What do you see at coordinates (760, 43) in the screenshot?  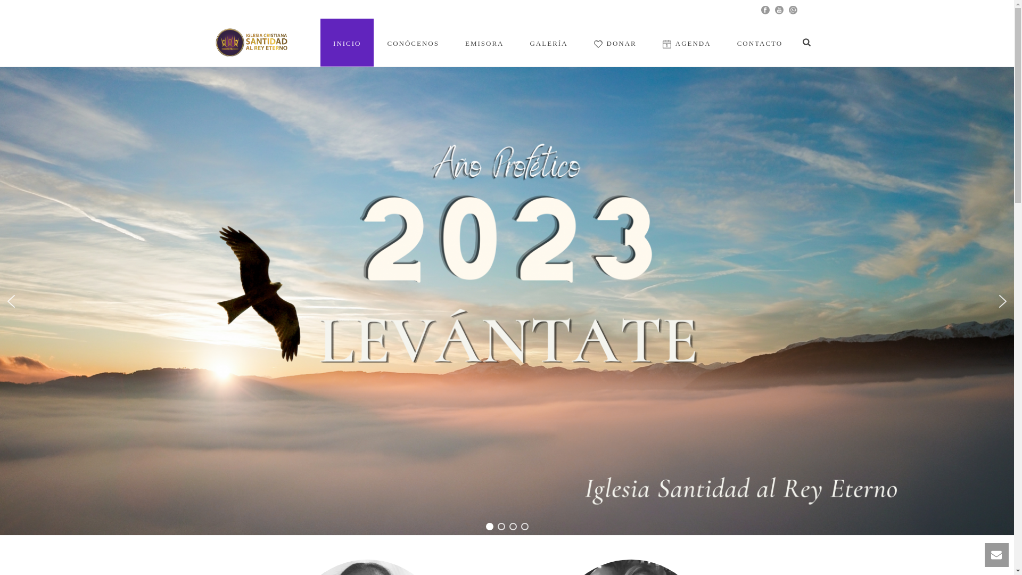 I see `CONTACTO` at bounding box center [760, 43].